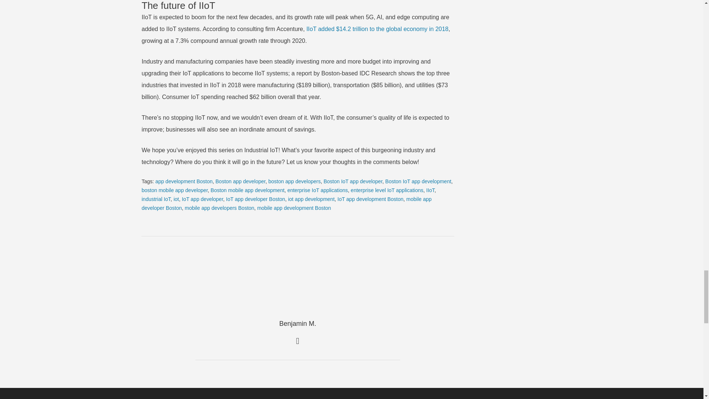 This screenshot has height=399, width=709. I want to click on Boston app developer, so click(240, 181).